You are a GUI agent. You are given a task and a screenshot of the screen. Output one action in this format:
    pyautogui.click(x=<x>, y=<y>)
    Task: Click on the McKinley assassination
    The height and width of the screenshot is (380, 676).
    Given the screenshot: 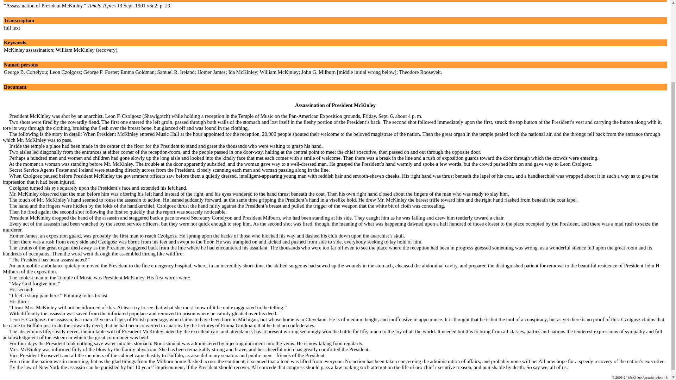 What is the action you would take?
    pyautogui.click(x=29, y=50)
    